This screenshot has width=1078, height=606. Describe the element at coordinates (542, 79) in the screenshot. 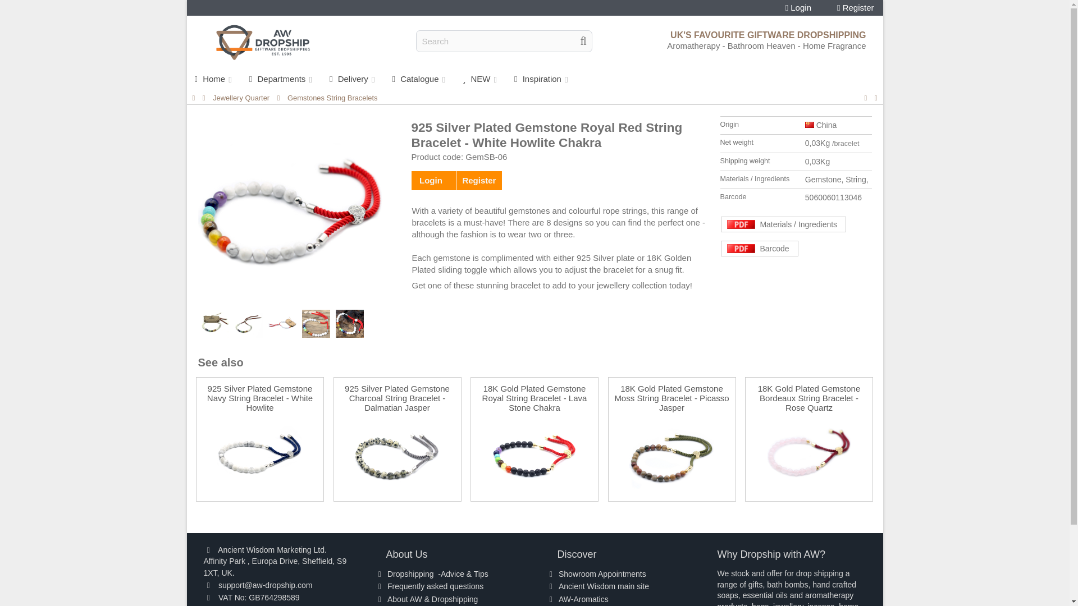

I see `Inspiration` at that location.